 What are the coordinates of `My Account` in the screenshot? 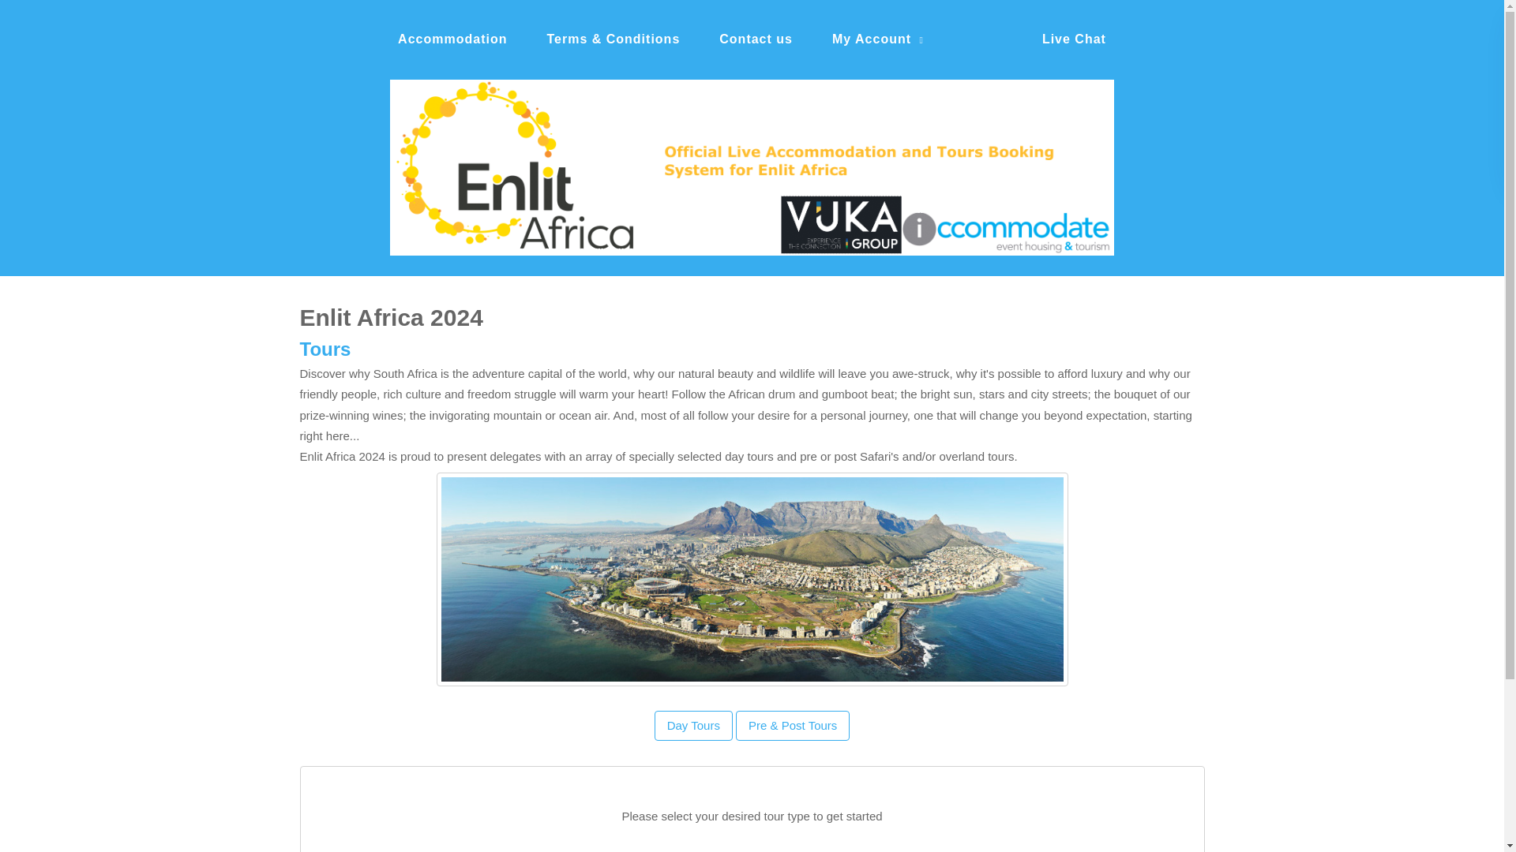 It's located at (878, 39).